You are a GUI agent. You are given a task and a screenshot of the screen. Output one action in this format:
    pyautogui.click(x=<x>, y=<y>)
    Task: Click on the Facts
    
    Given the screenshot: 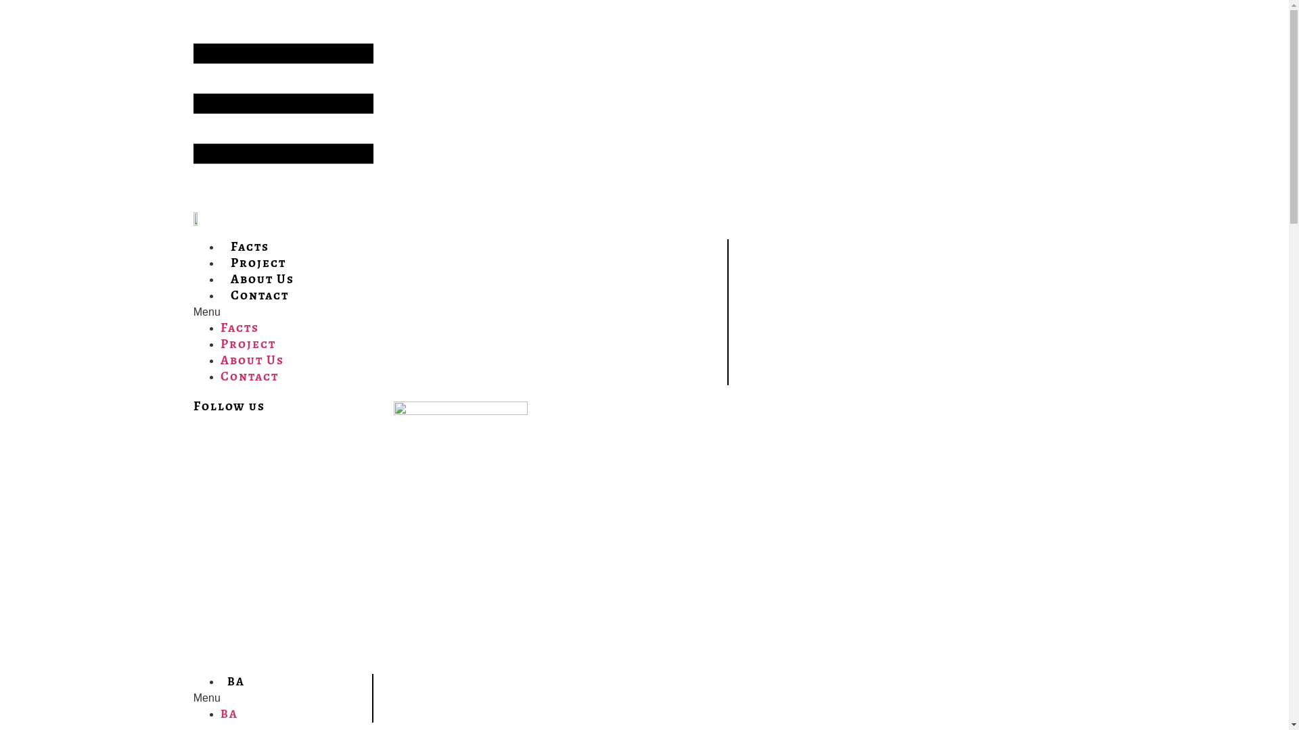 What is the action you would take?
    pyautogui.click(x=240, y=327)
    